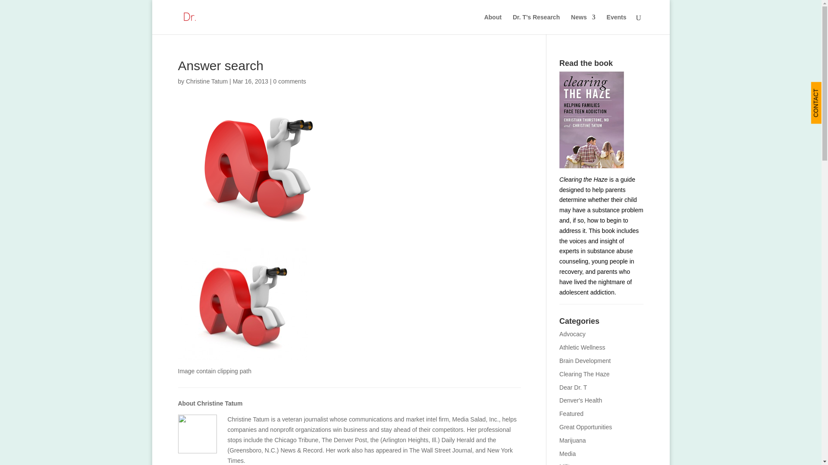 This screenshot has width=828, height=465. I want to click on Dear Dr. T, so click(573, 387).